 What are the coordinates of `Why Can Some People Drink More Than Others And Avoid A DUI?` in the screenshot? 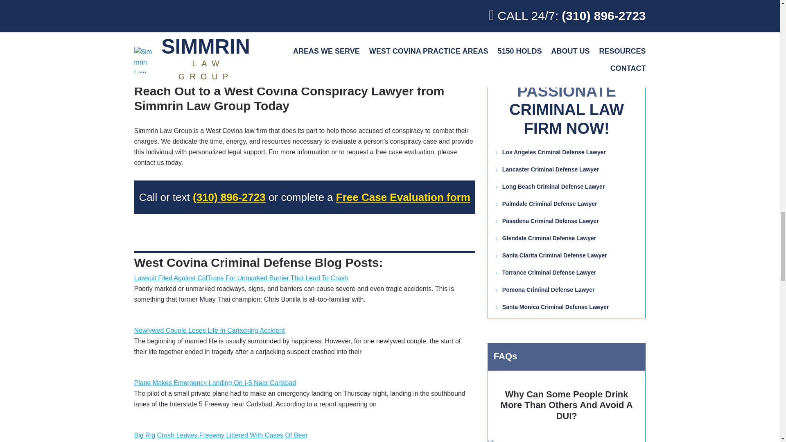 It's located at (567, 406).